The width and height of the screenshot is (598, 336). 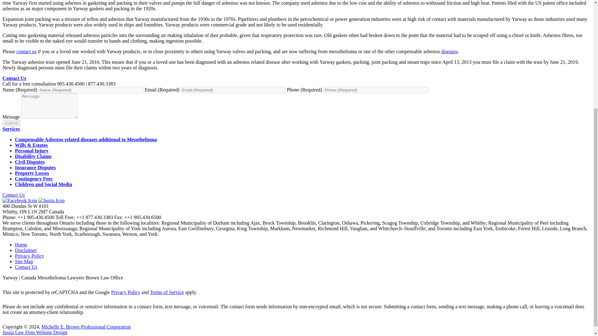 I want to click on contact us, so click(x=26, y=51).